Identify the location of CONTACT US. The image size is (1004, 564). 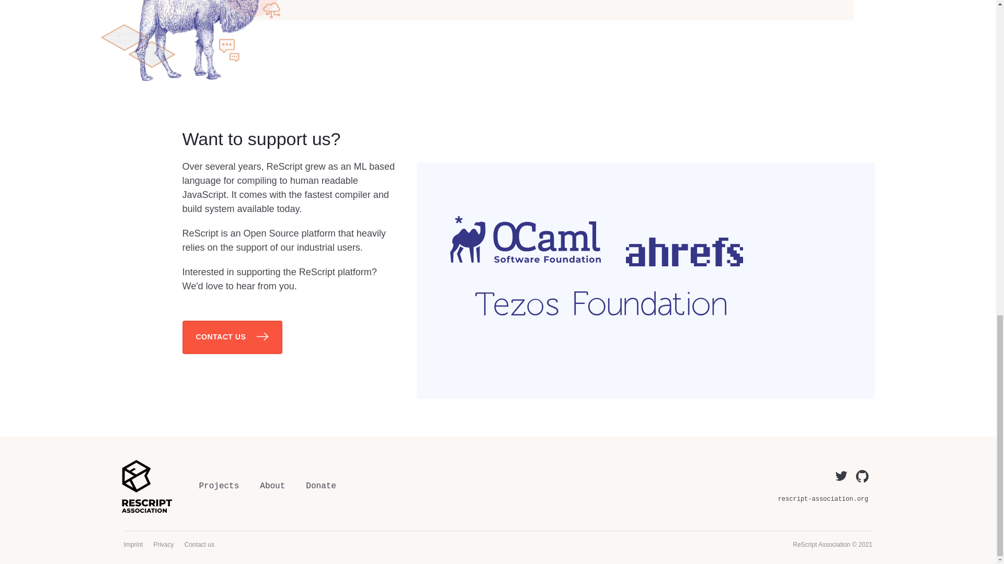
(232, 337).